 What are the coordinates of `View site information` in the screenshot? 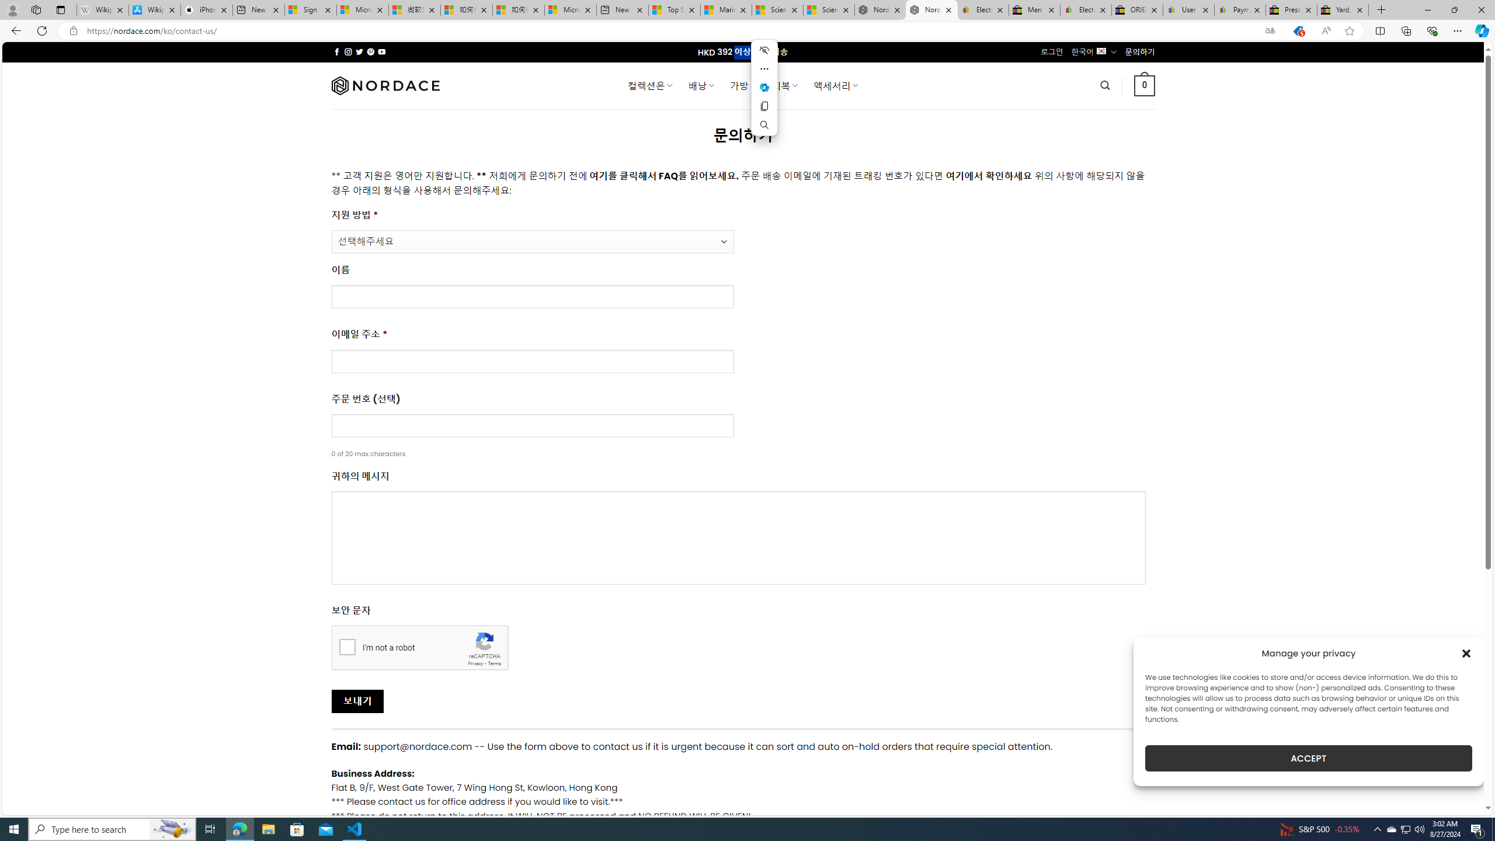 It's located at (72, 31).